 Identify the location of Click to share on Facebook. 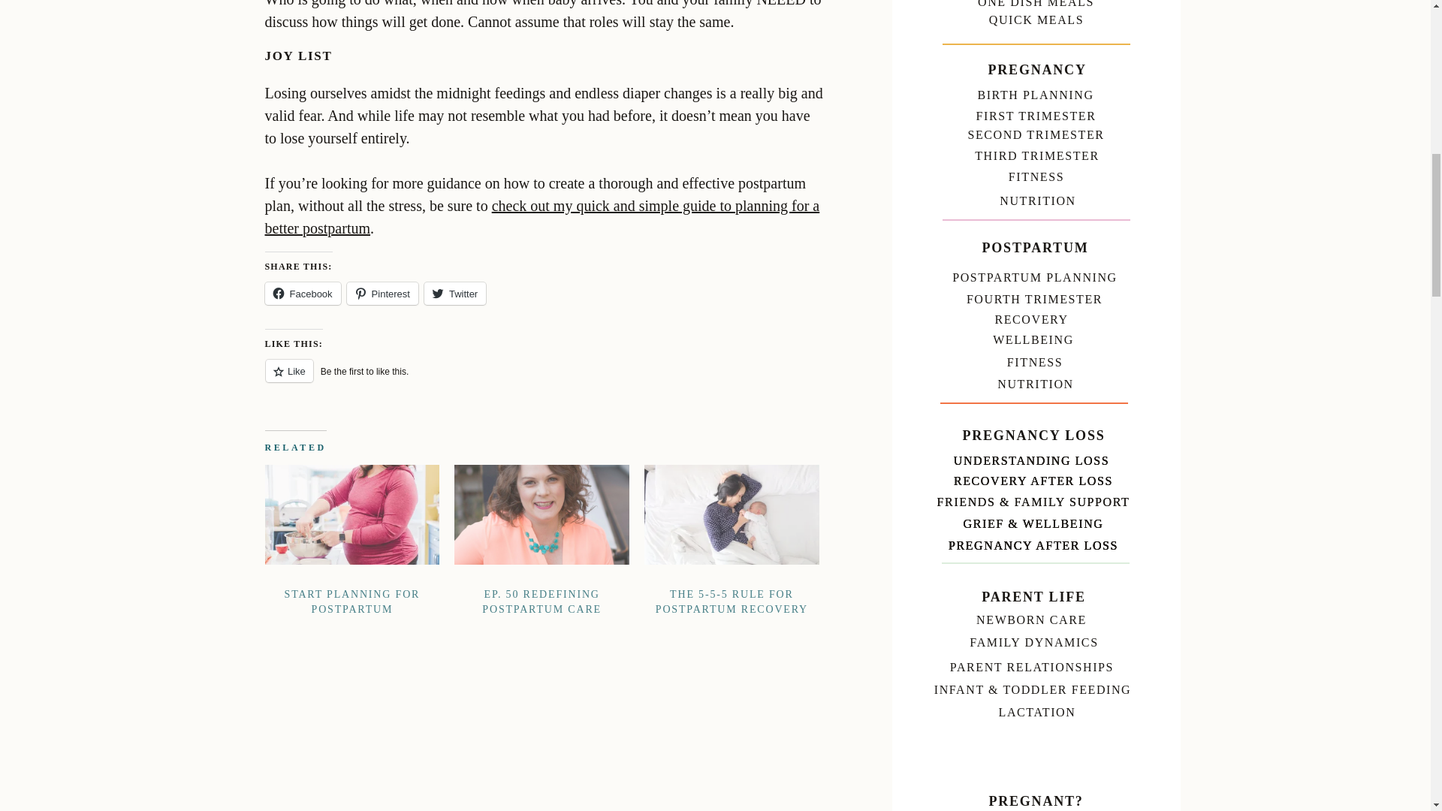
(302, 293).